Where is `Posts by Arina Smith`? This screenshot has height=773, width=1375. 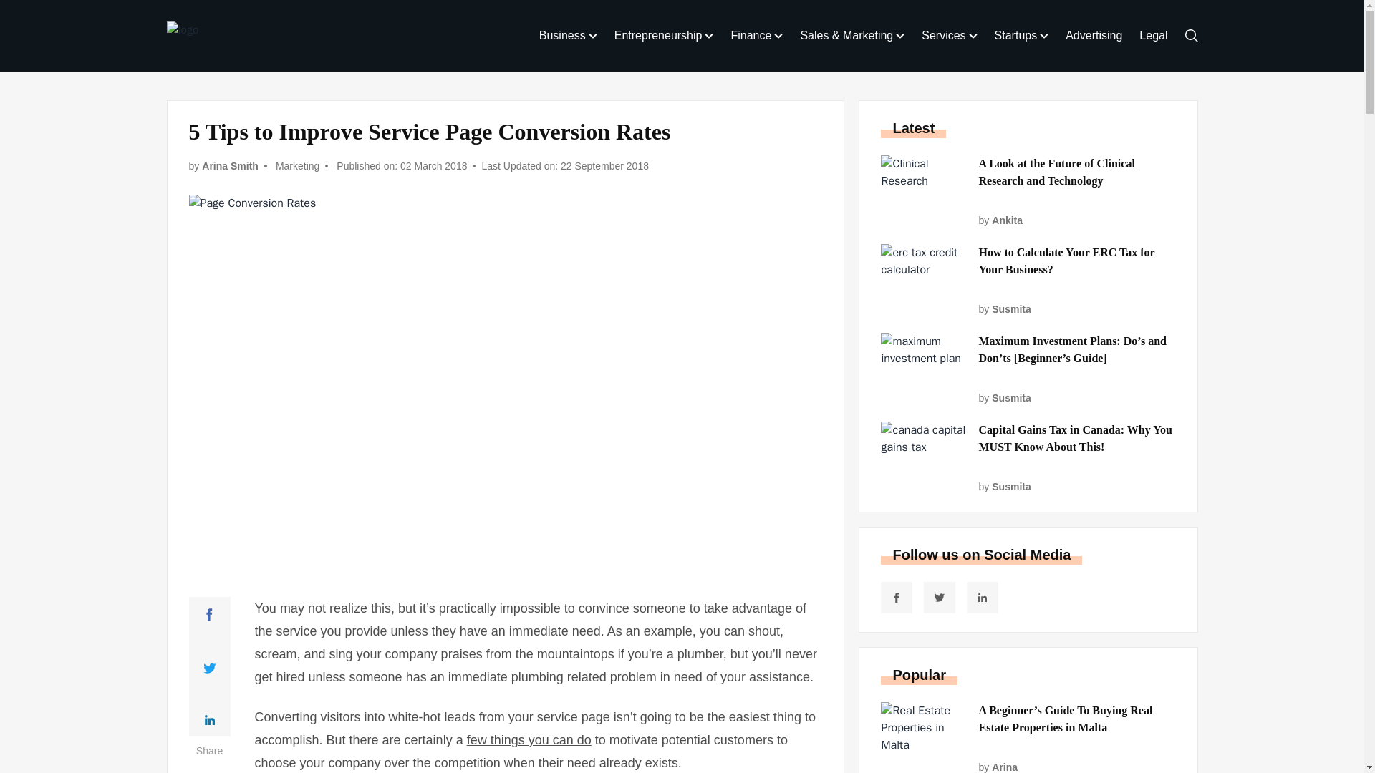 Posts by Arina Smith is located at coordinates (230, 166).